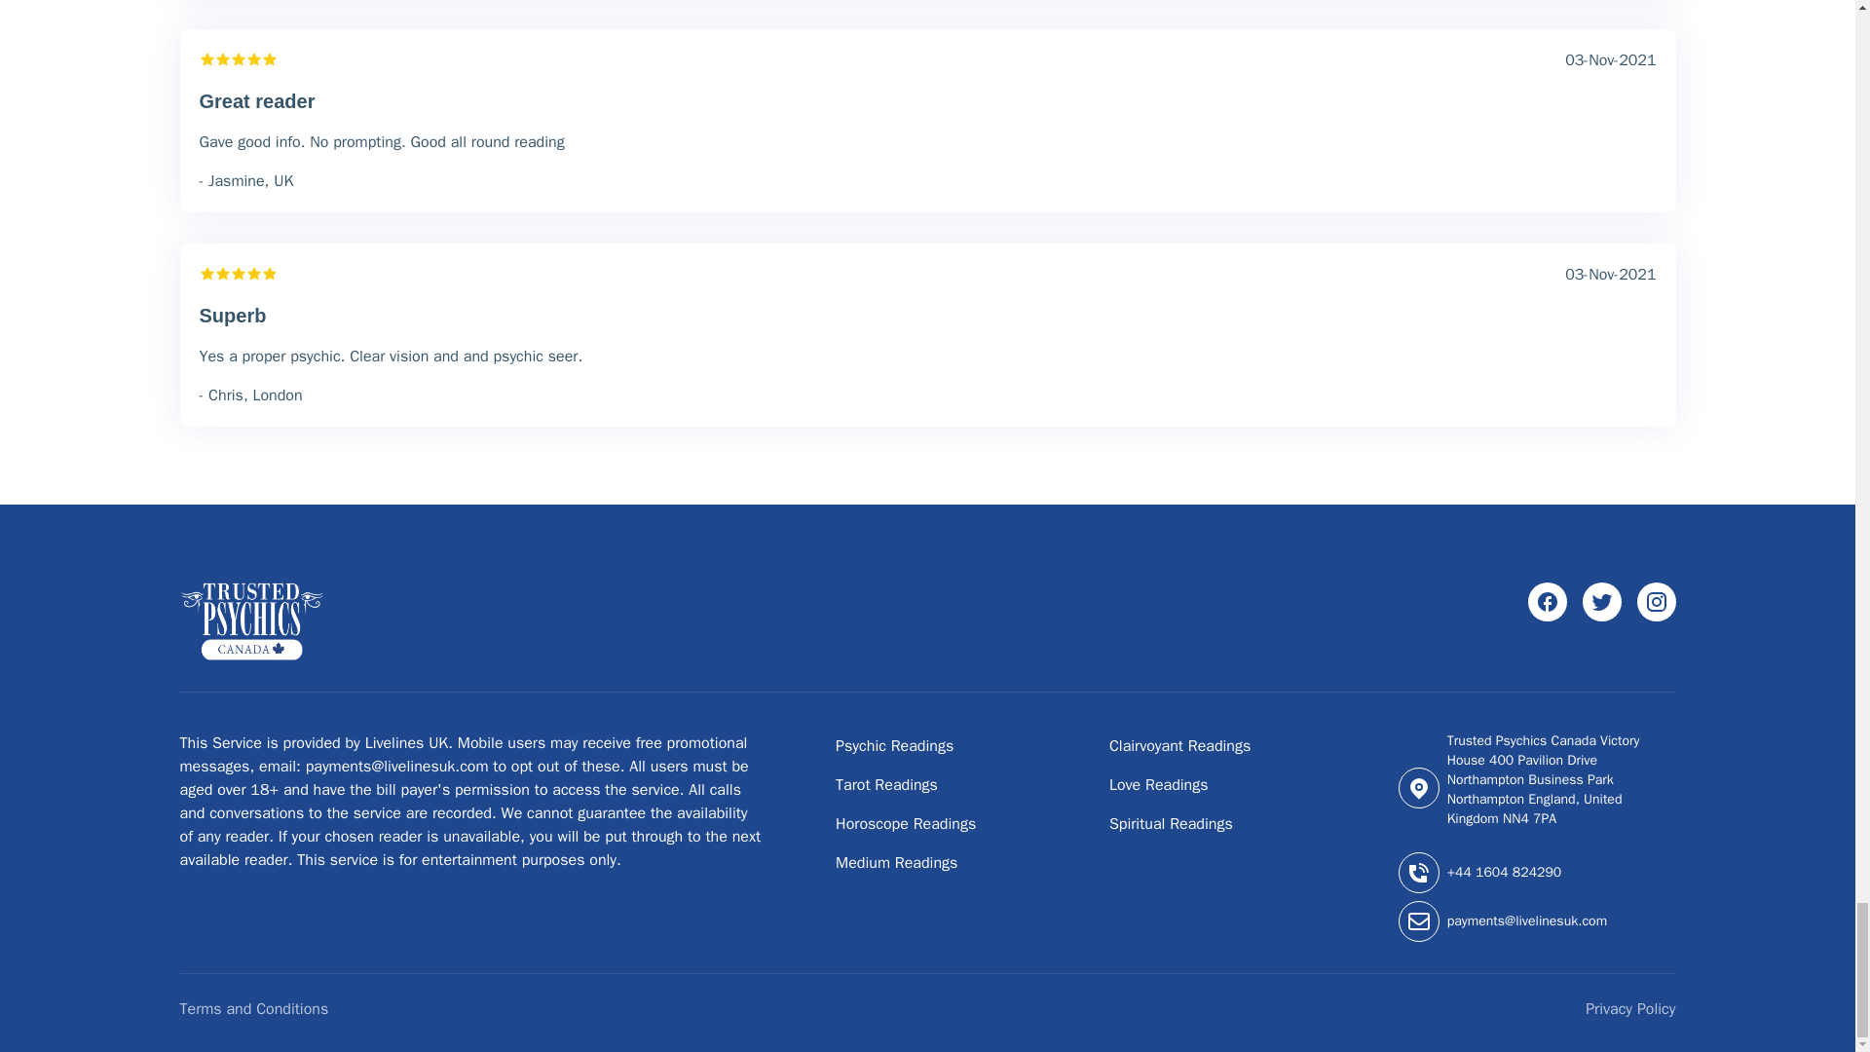  What do you see at coordinates (896, 863) in the screenshot?
I see `Medium Readings` at bounding box center [896, 863].